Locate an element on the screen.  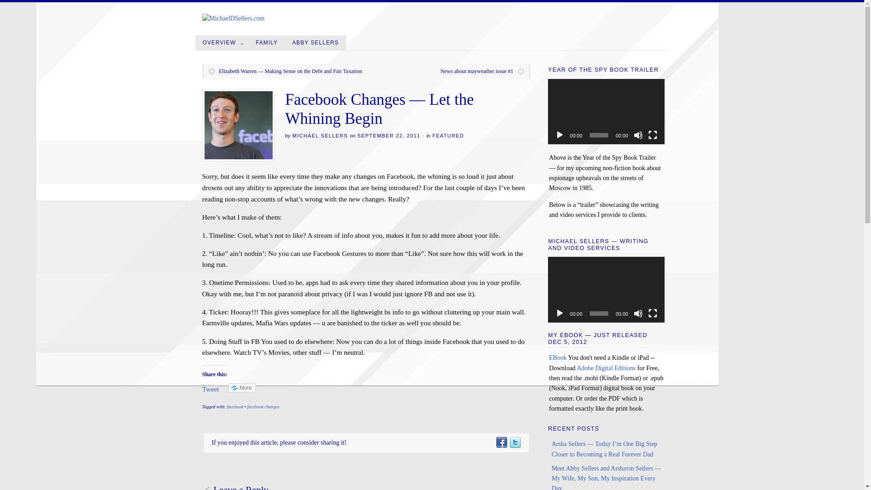
Posts by Michael Sellers is located at coordinates (320, 135).